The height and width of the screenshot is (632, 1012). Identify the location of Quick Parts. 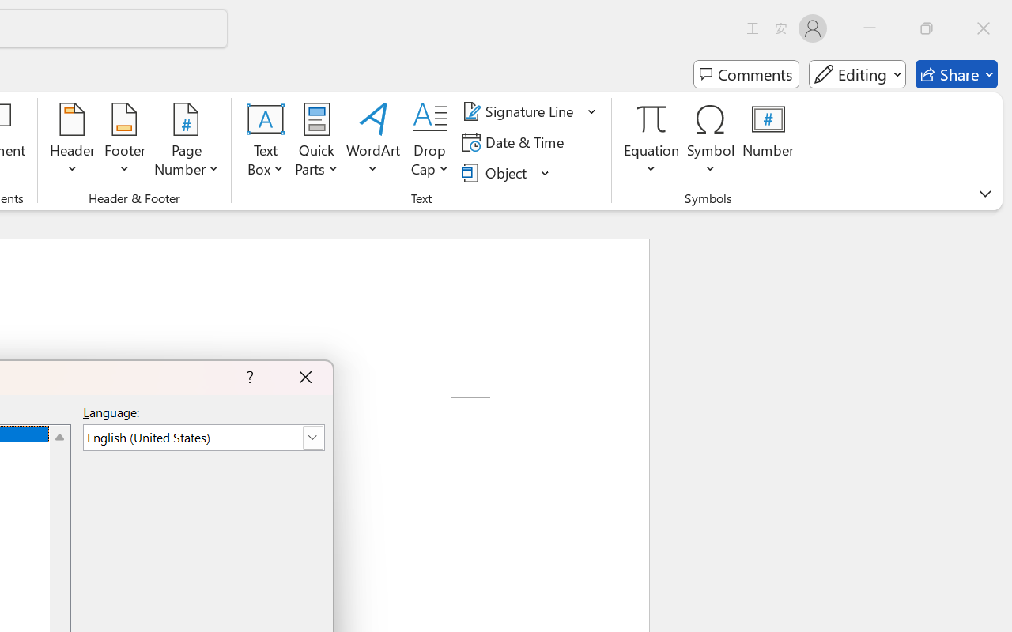
(316, 142).